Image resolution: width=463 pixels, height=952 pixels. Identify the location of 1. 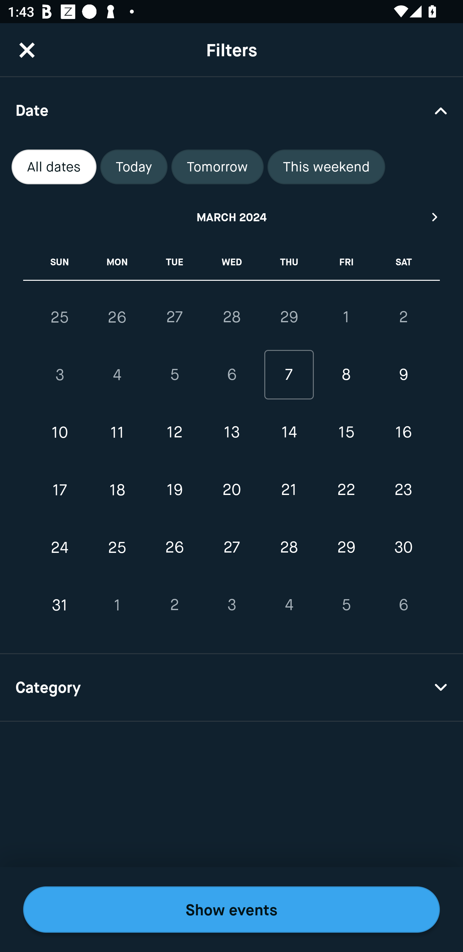
(346, 317).